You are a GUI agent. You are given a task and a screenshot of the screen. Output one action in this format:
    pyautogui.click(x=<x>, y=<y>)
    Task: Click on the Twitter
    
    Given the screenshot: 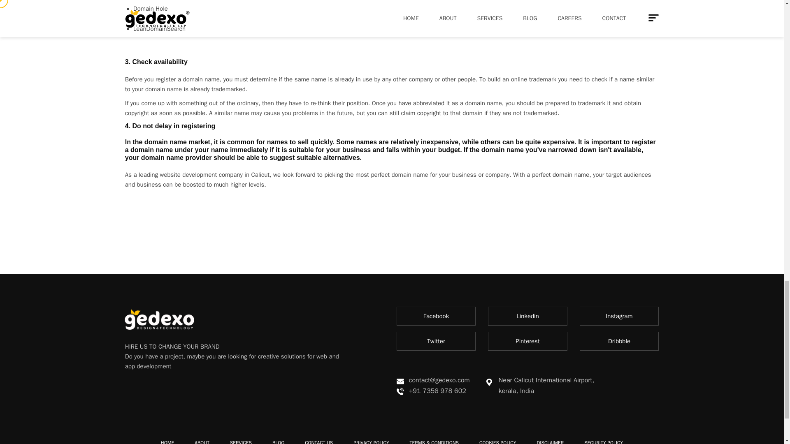 What is the action you would take?
    pyautogui.click(x=436, y=341)
    